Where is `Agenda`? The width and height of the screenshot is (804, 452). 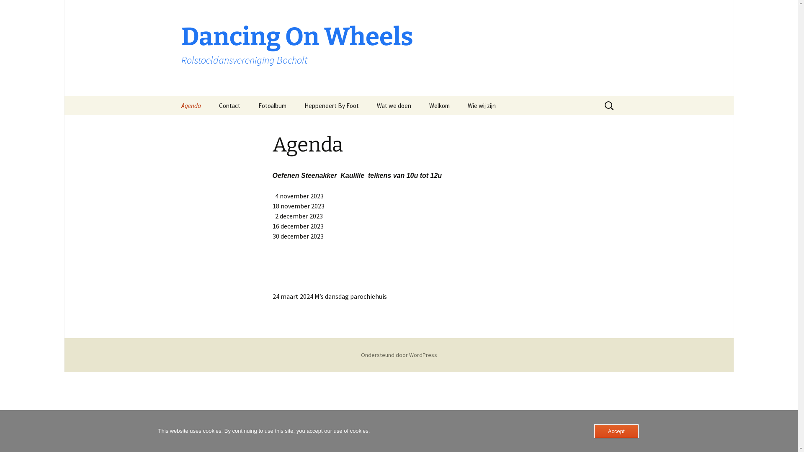 Agenda is located at coordinates (191, 105).